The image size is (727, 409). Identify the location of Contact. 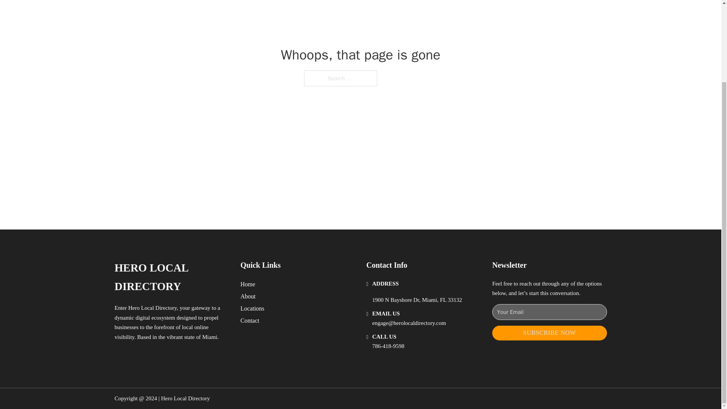
(250, 320).